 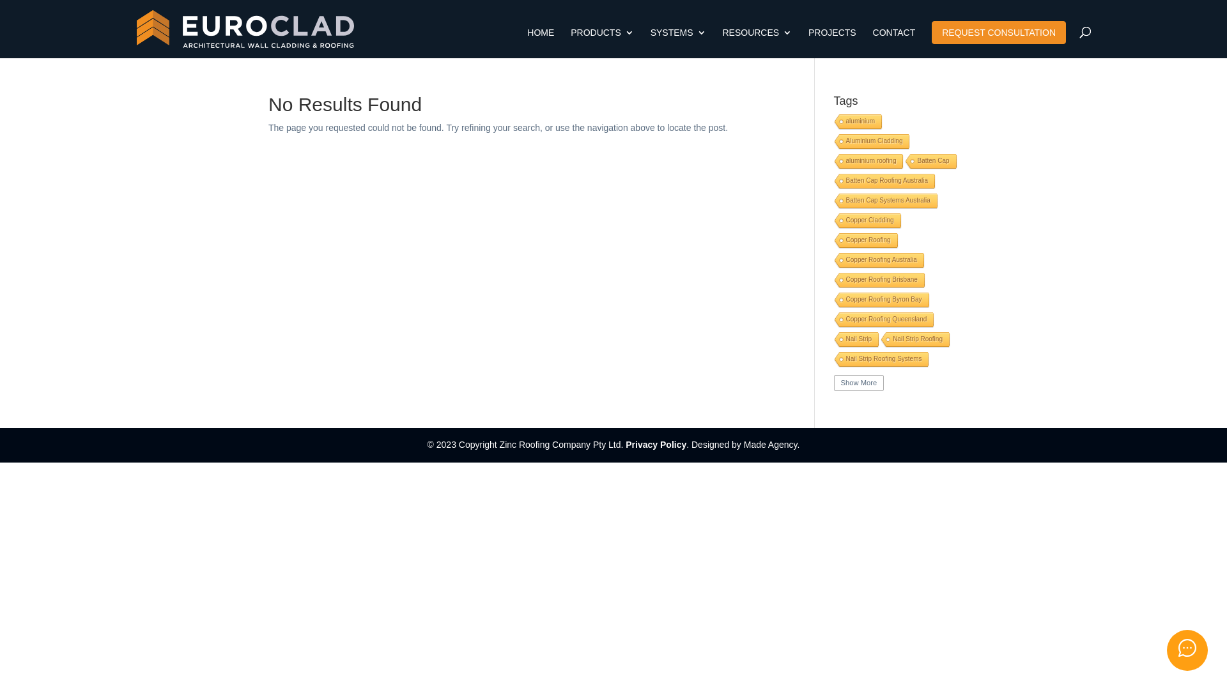 What do you see at coordinates (883, 181) in the screenshot?
I see `Batten Cap Roofing Australia` at bounding box center [883, 181].